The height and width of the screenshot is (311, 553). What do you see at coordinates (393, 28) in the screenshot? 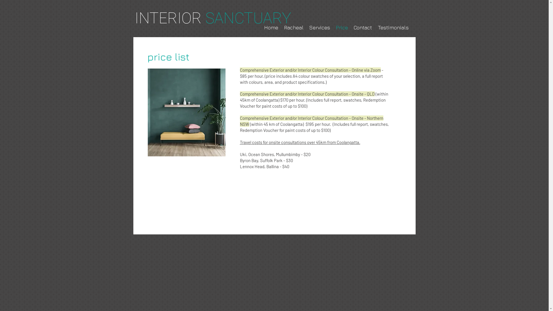
I see `Testimonials` at bounding box center [393, 28].